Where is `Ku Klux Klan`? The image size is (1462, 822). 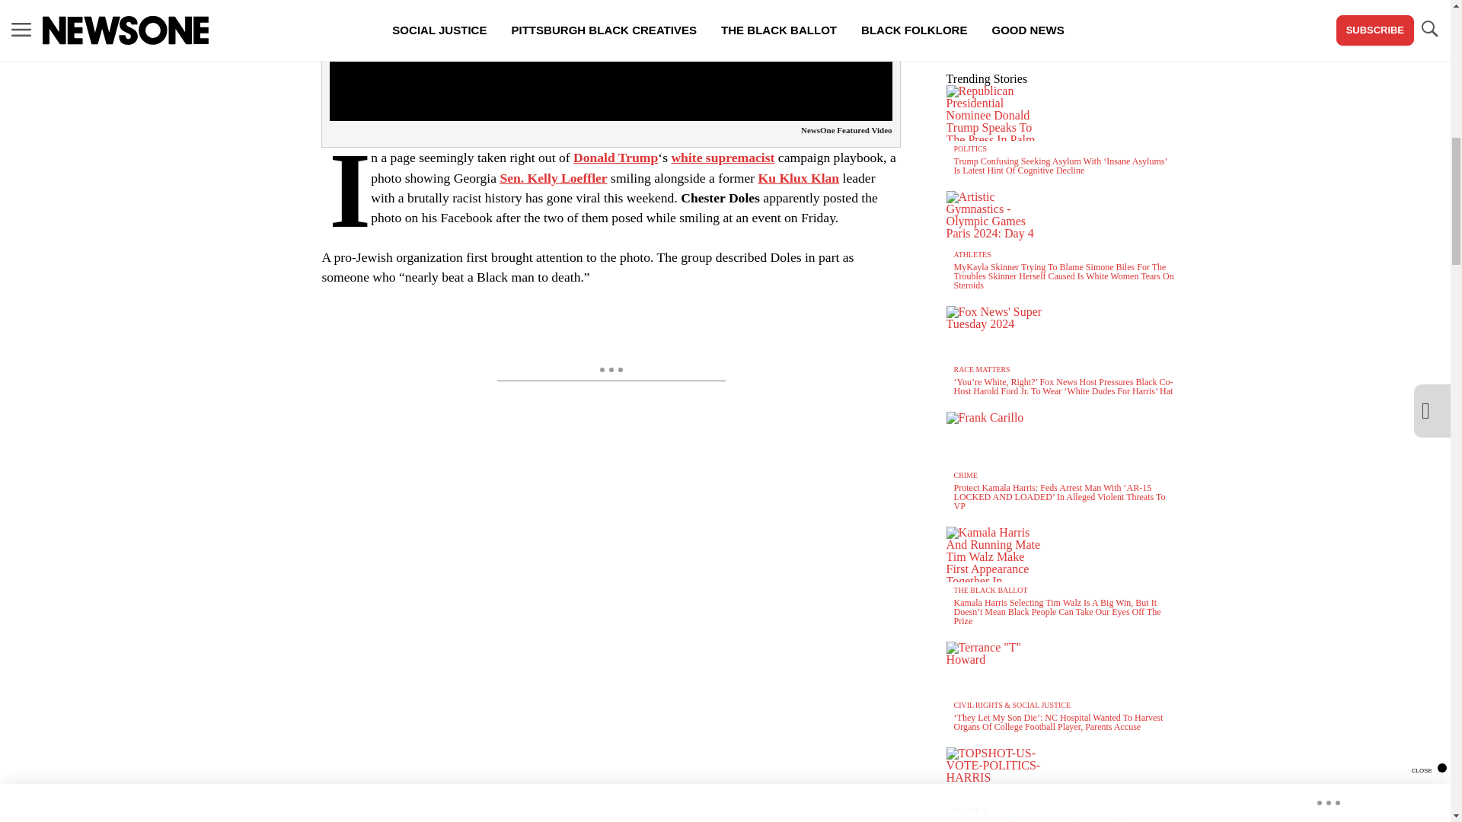 Ku Klux Klan is located at coordinates (799, 178).